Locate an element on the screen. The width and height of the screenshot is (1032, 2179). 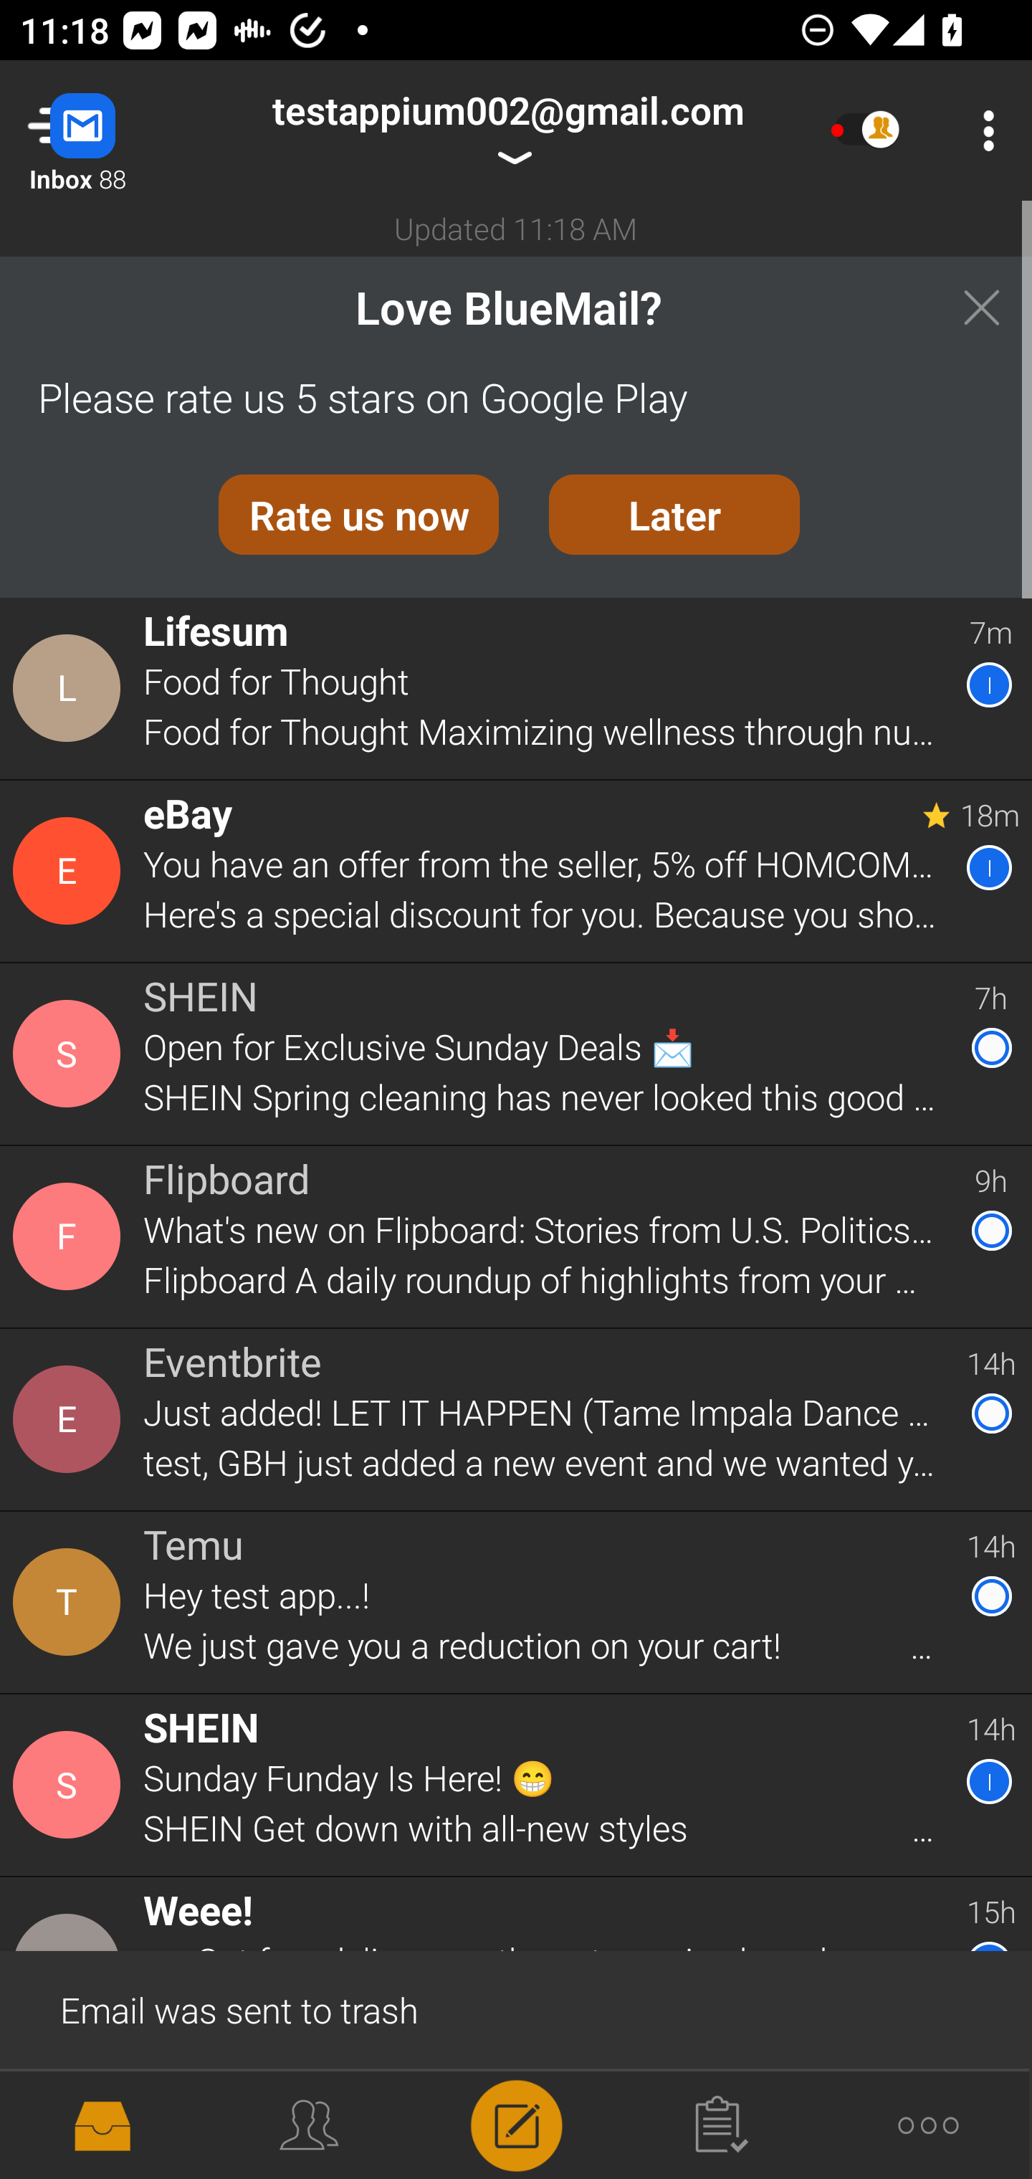
Later is located at coordinates (674, 515).